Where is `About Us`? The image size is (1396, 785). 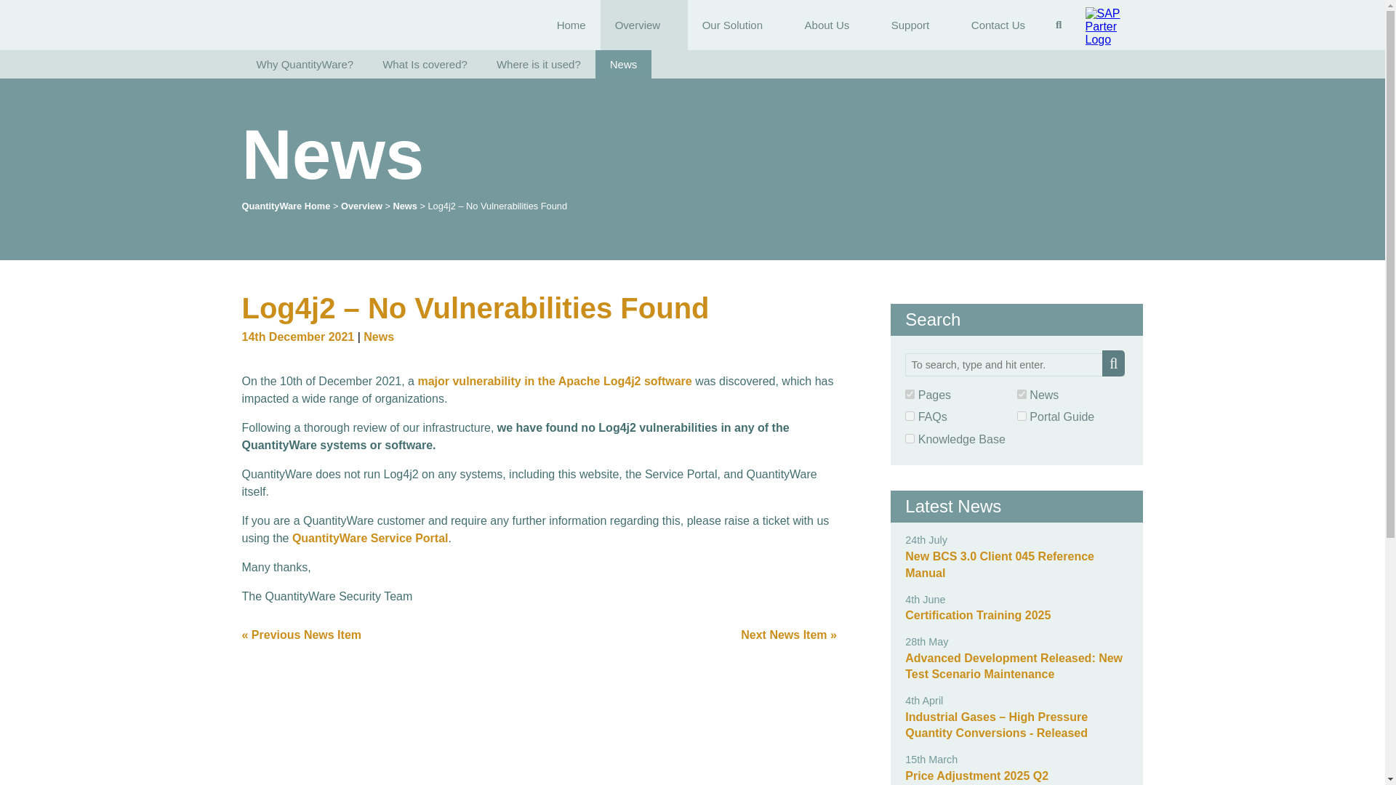 About Us is located at coordinates (833, 25).